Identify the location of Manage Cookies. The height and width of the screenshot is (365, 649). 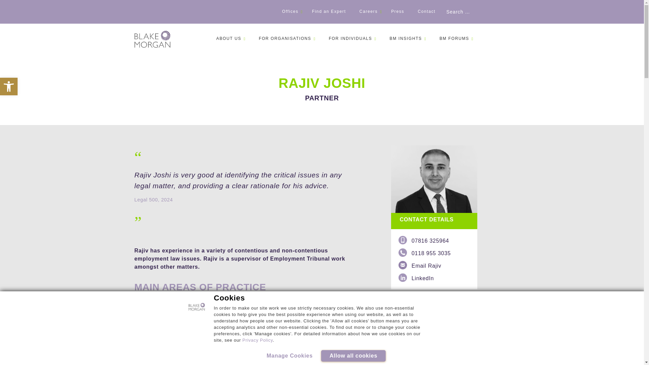
(257, 340).